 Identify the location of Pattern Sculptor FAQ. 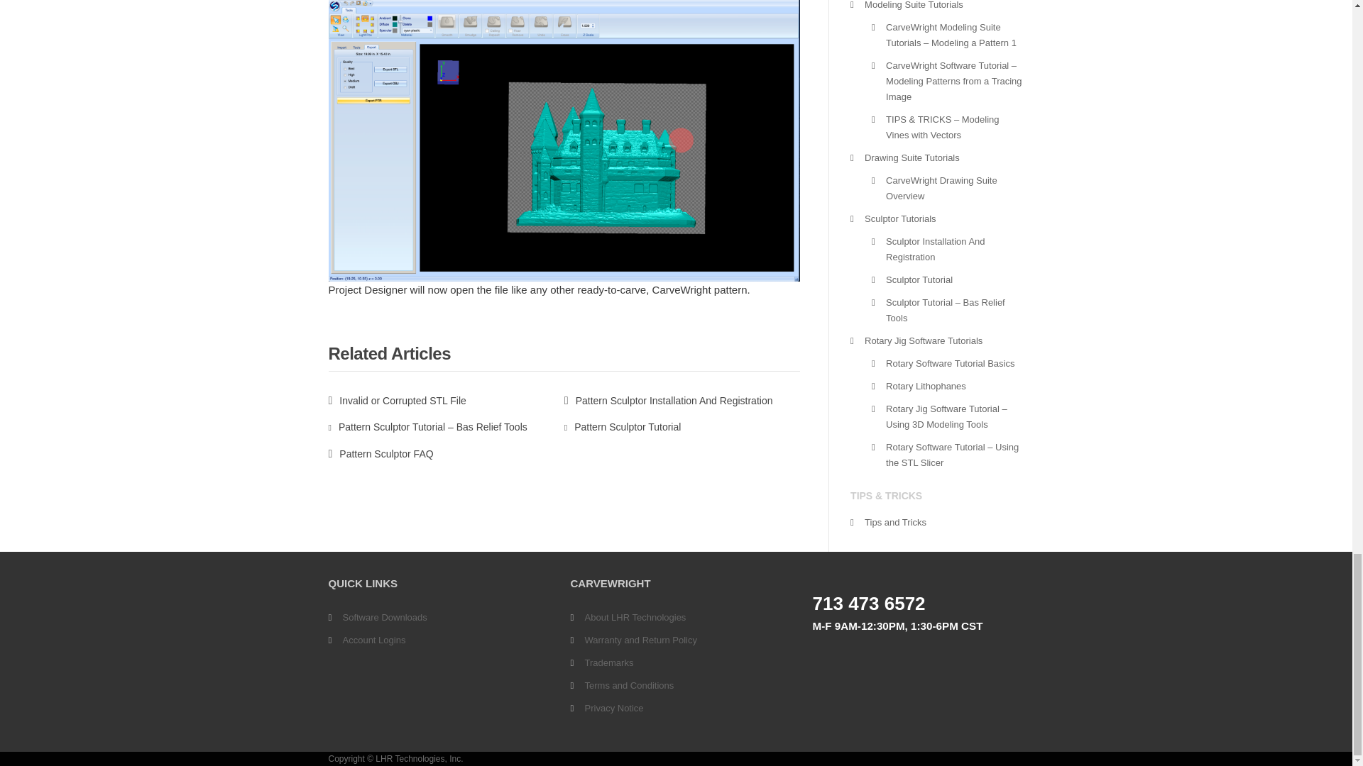
(381, 454).